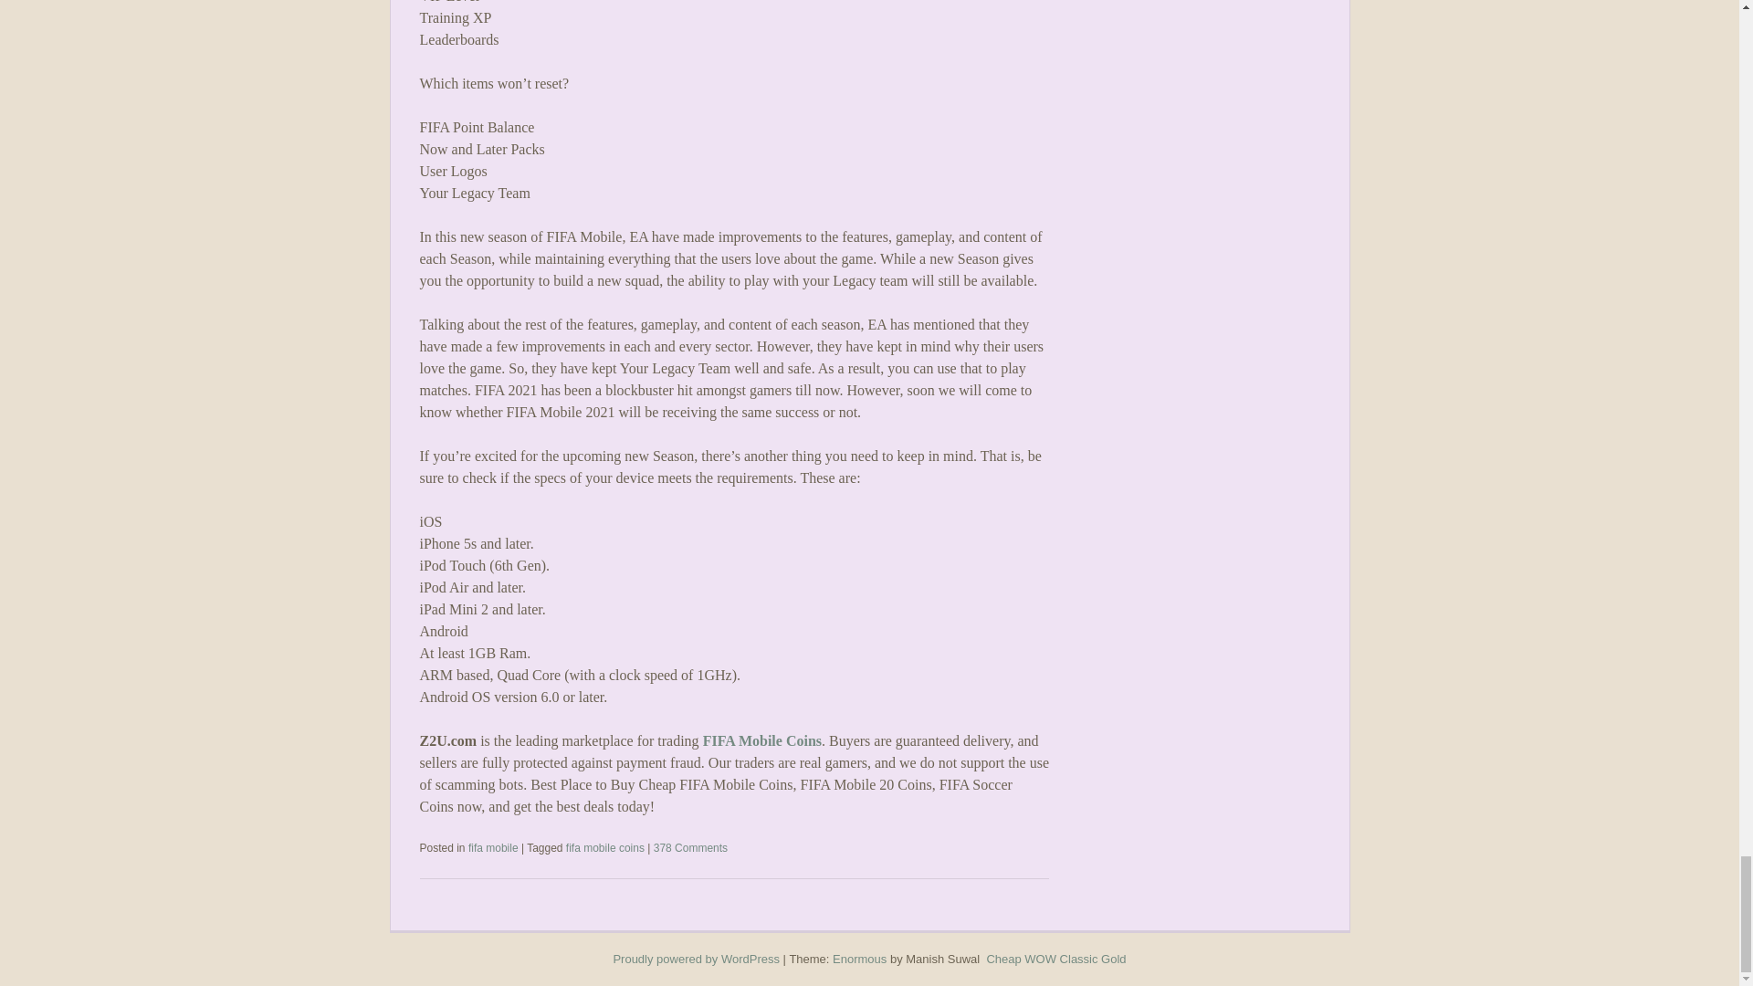 The height and width of the screenshot is (986, 1753). Describe the element at coordinates (696, 959) in the screenshot. I see `A Semantic Personal Publishing Platform` at that location.